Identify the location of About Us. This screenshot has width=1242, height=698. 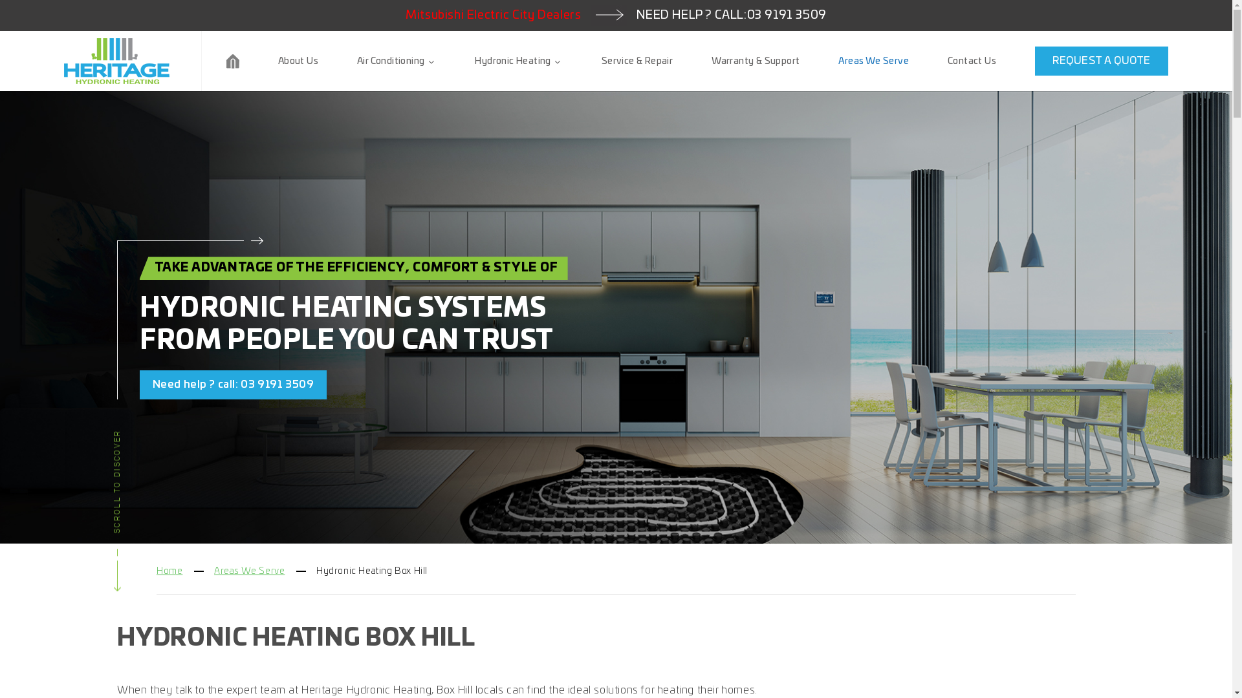
(298, 61).